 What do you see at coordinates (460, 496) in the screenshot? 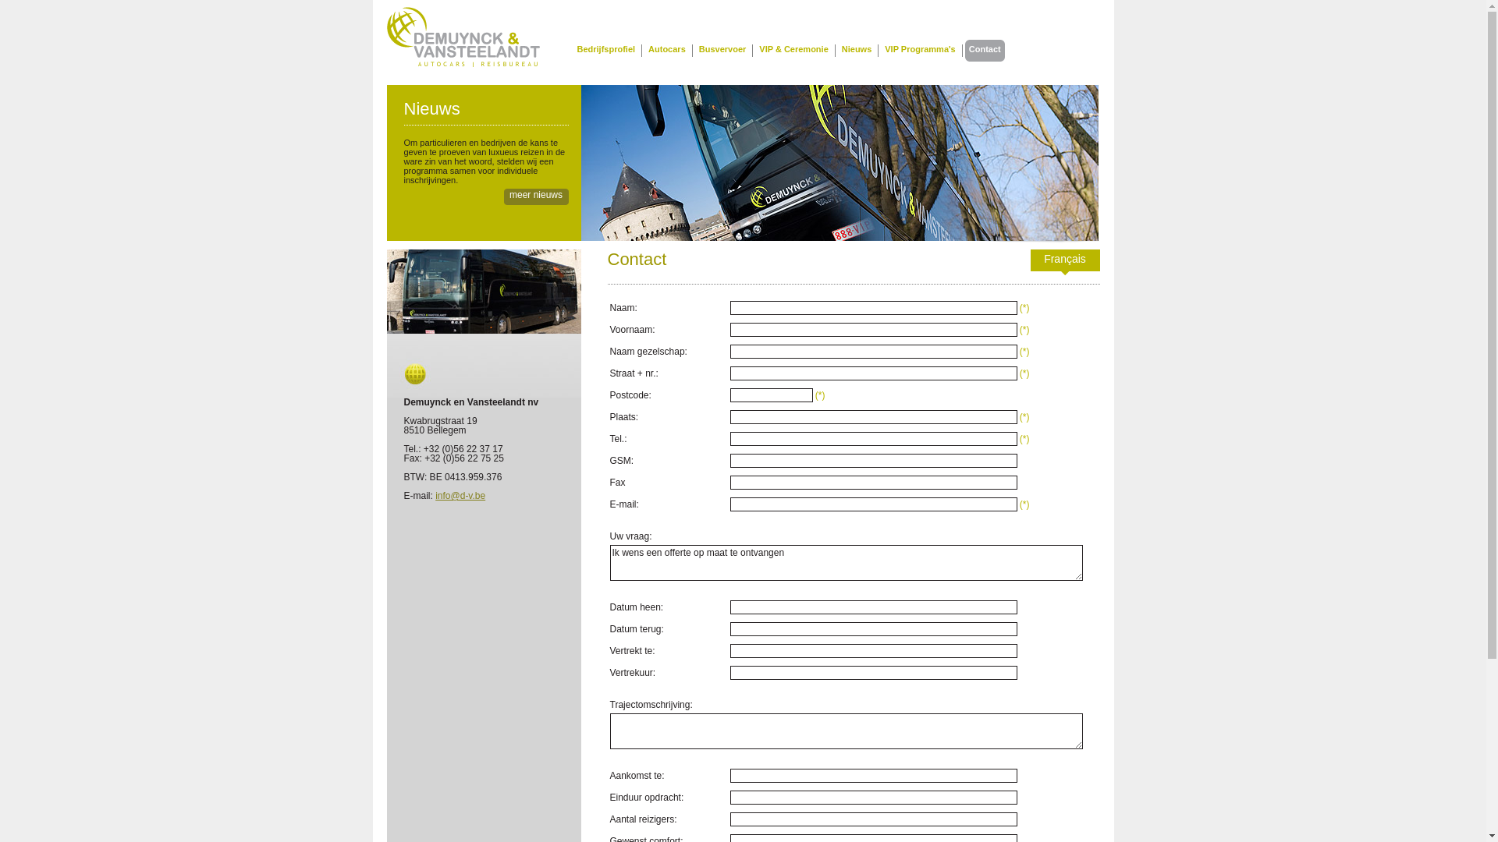
I see `info@d-v.be` at bounding box center [460, 496].